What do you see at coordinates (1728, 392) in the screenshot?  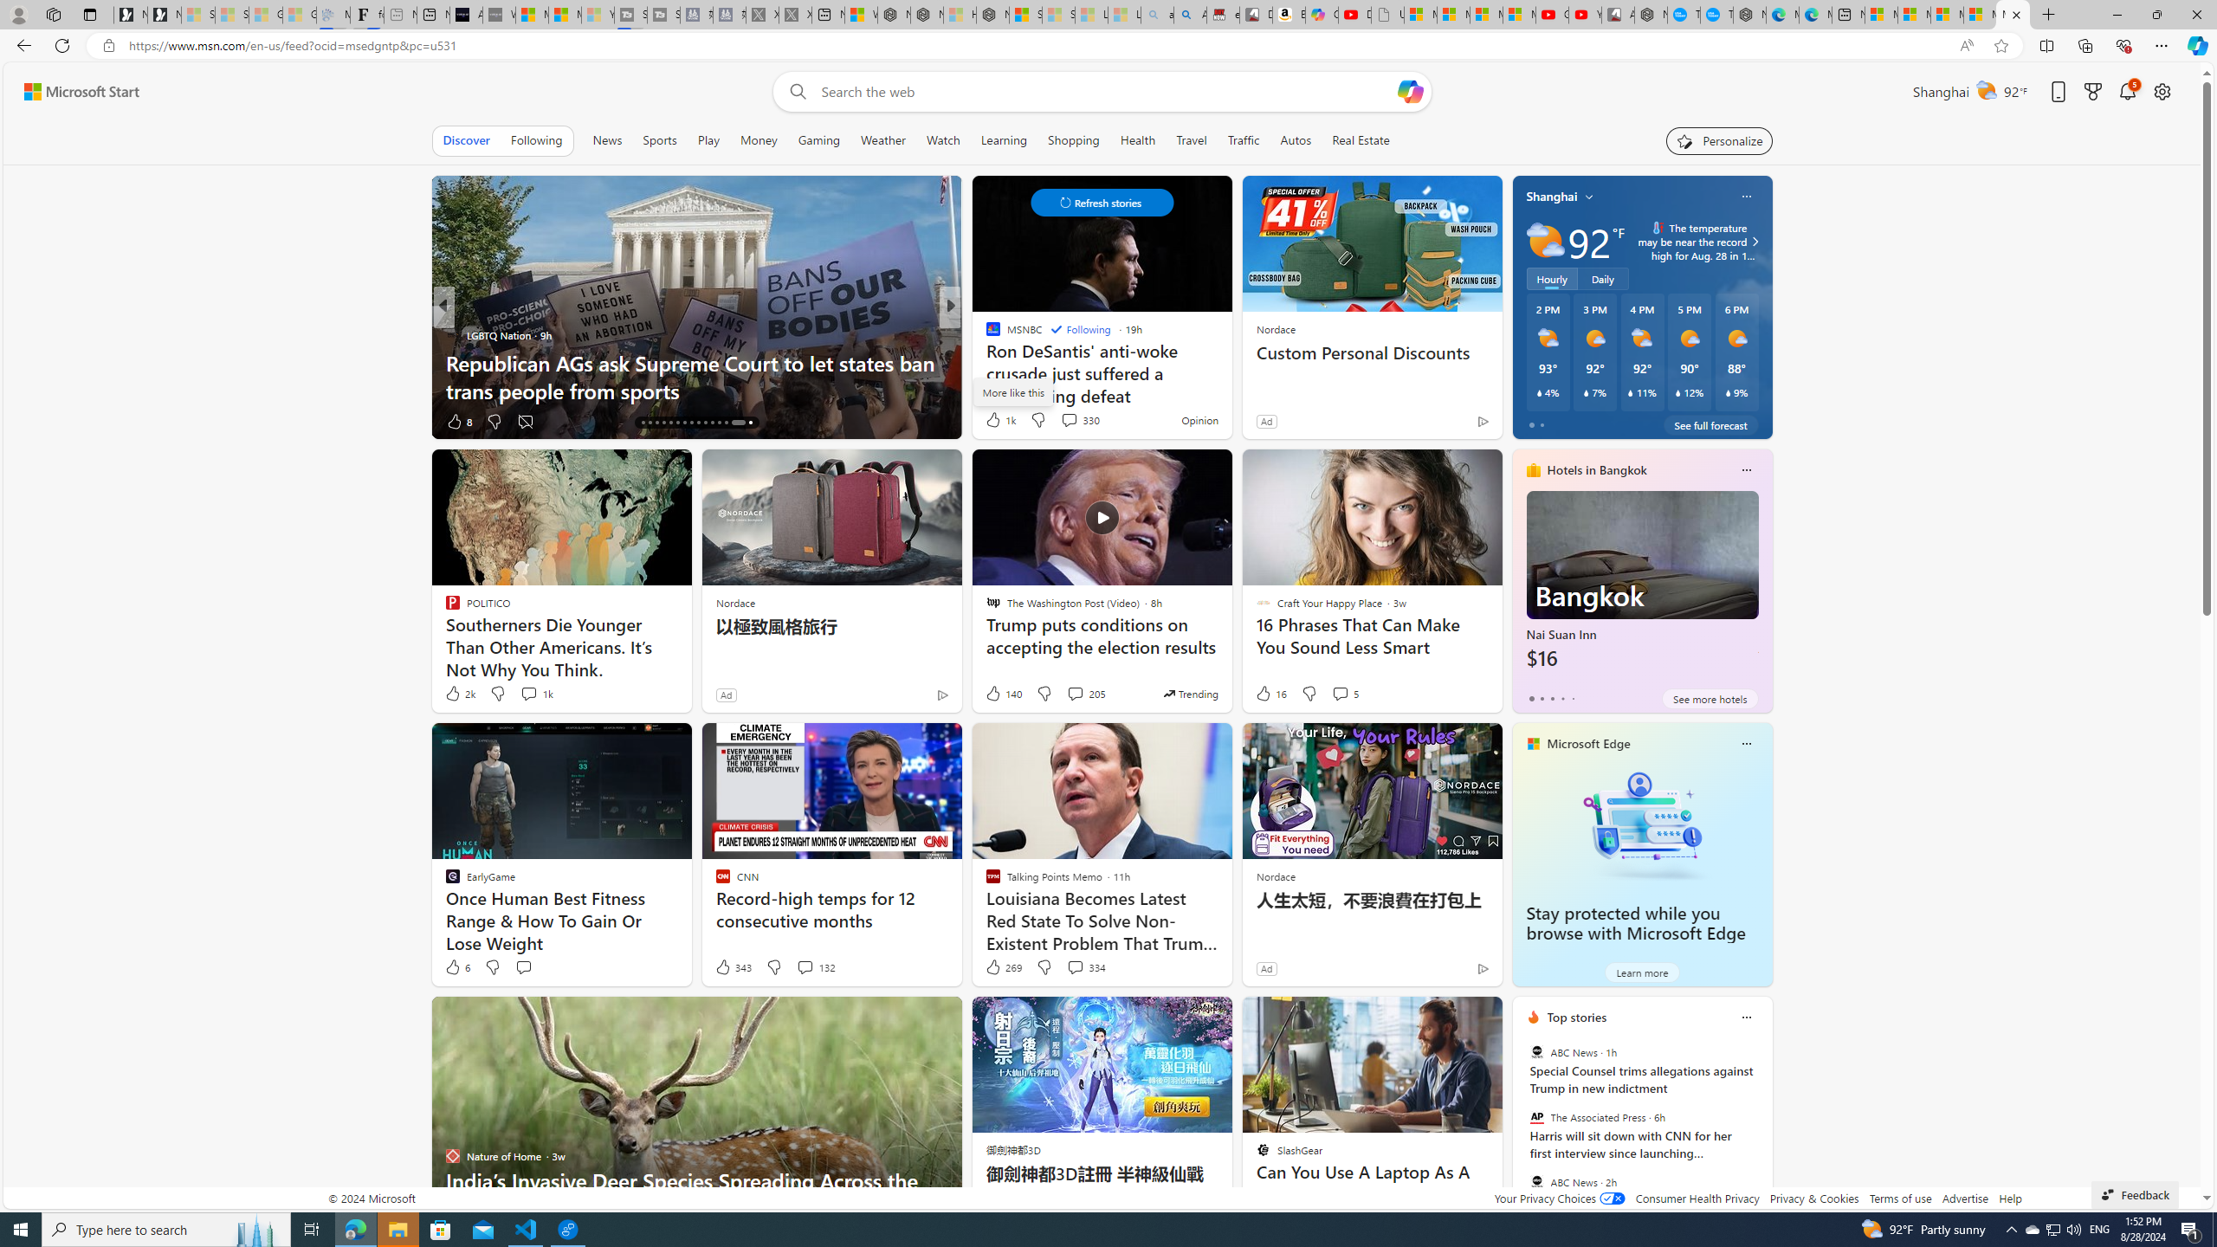 I see `Class: weather-current-precipitation-glyph` at bounding box center [1728, 392].